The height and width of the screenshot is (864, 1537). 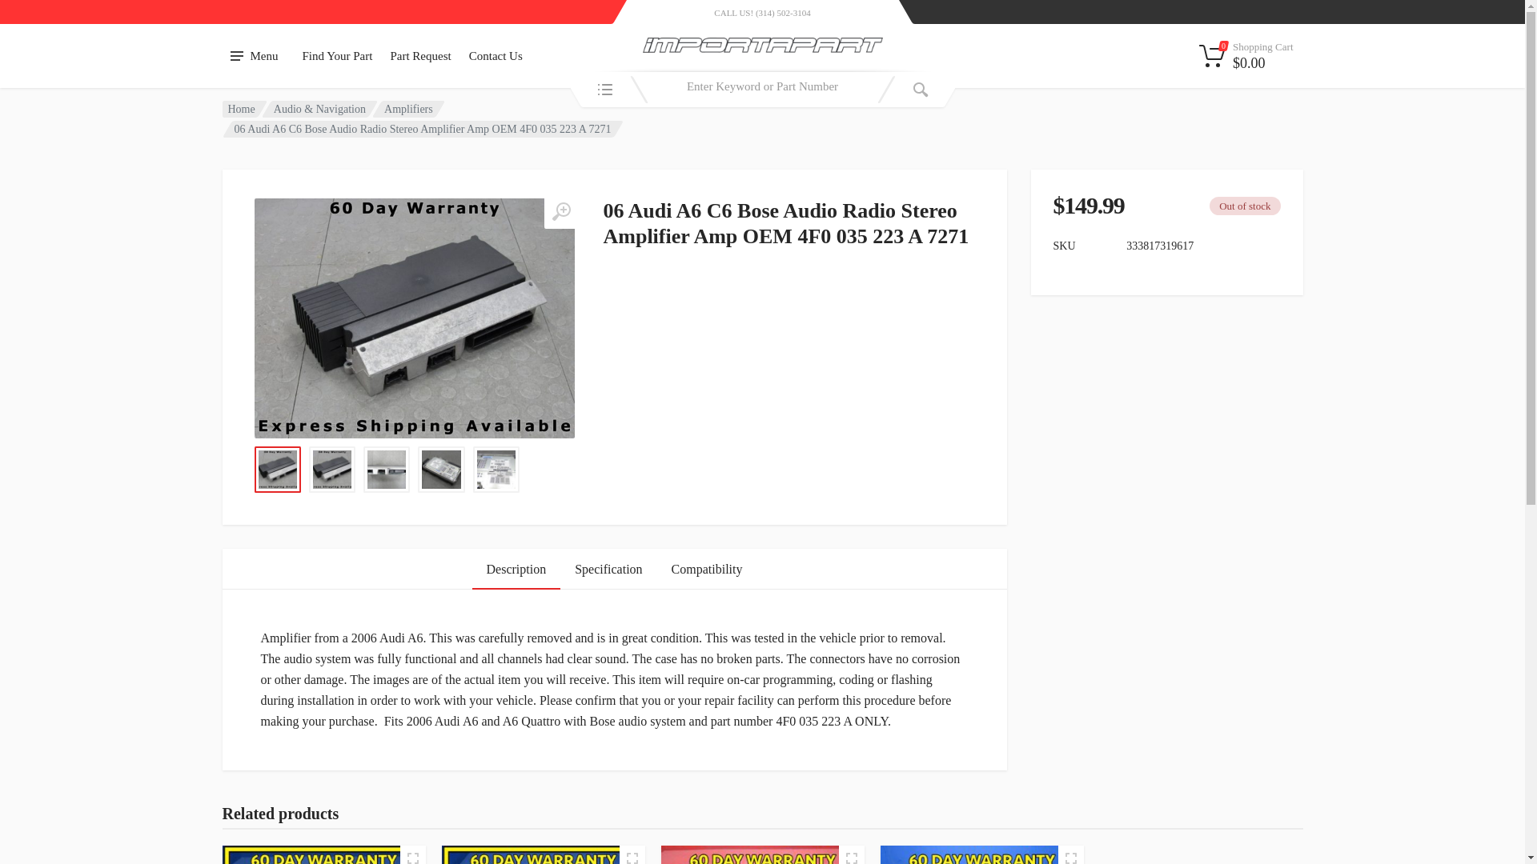 I want to click on Find Your Part, so click(x=337, y=56).